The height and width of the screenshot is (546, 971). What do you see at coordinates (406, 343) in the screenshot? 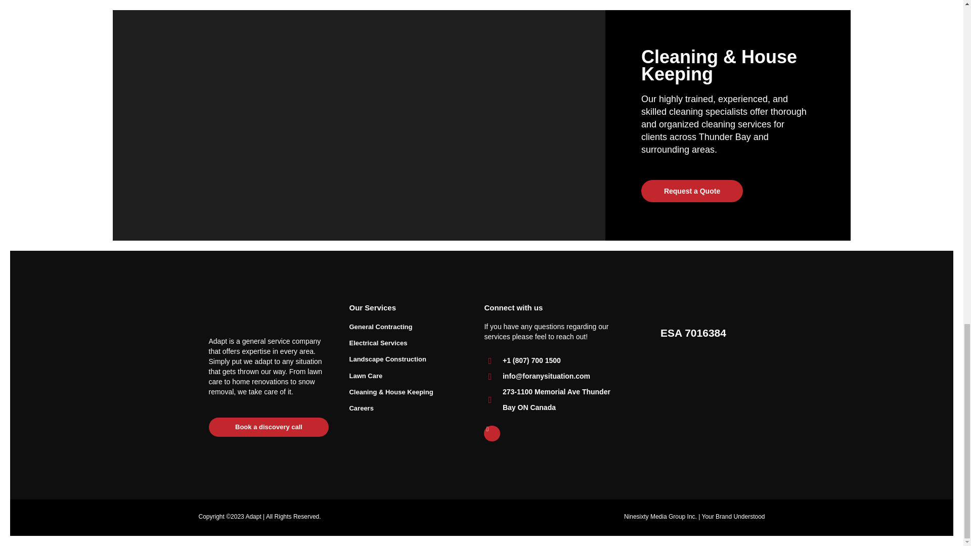
I see `Electrical Services` at bounding box center [406, 343].